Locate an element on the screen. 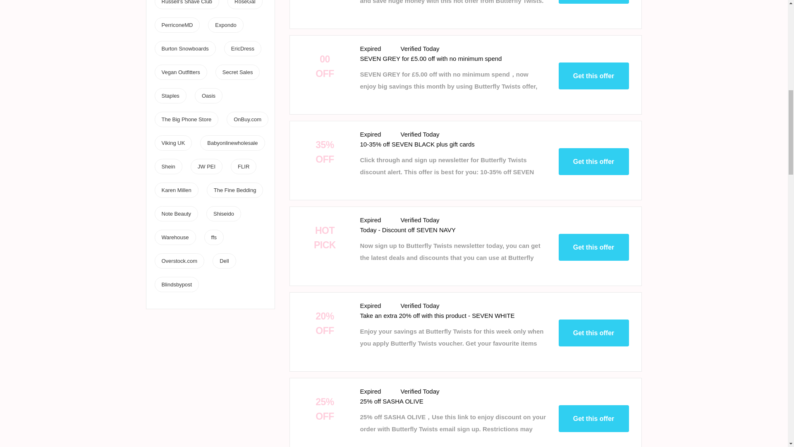 Image resolution: width=794 pixels, height=447 pixels. RoseGal is located at coordinates (245, 2).